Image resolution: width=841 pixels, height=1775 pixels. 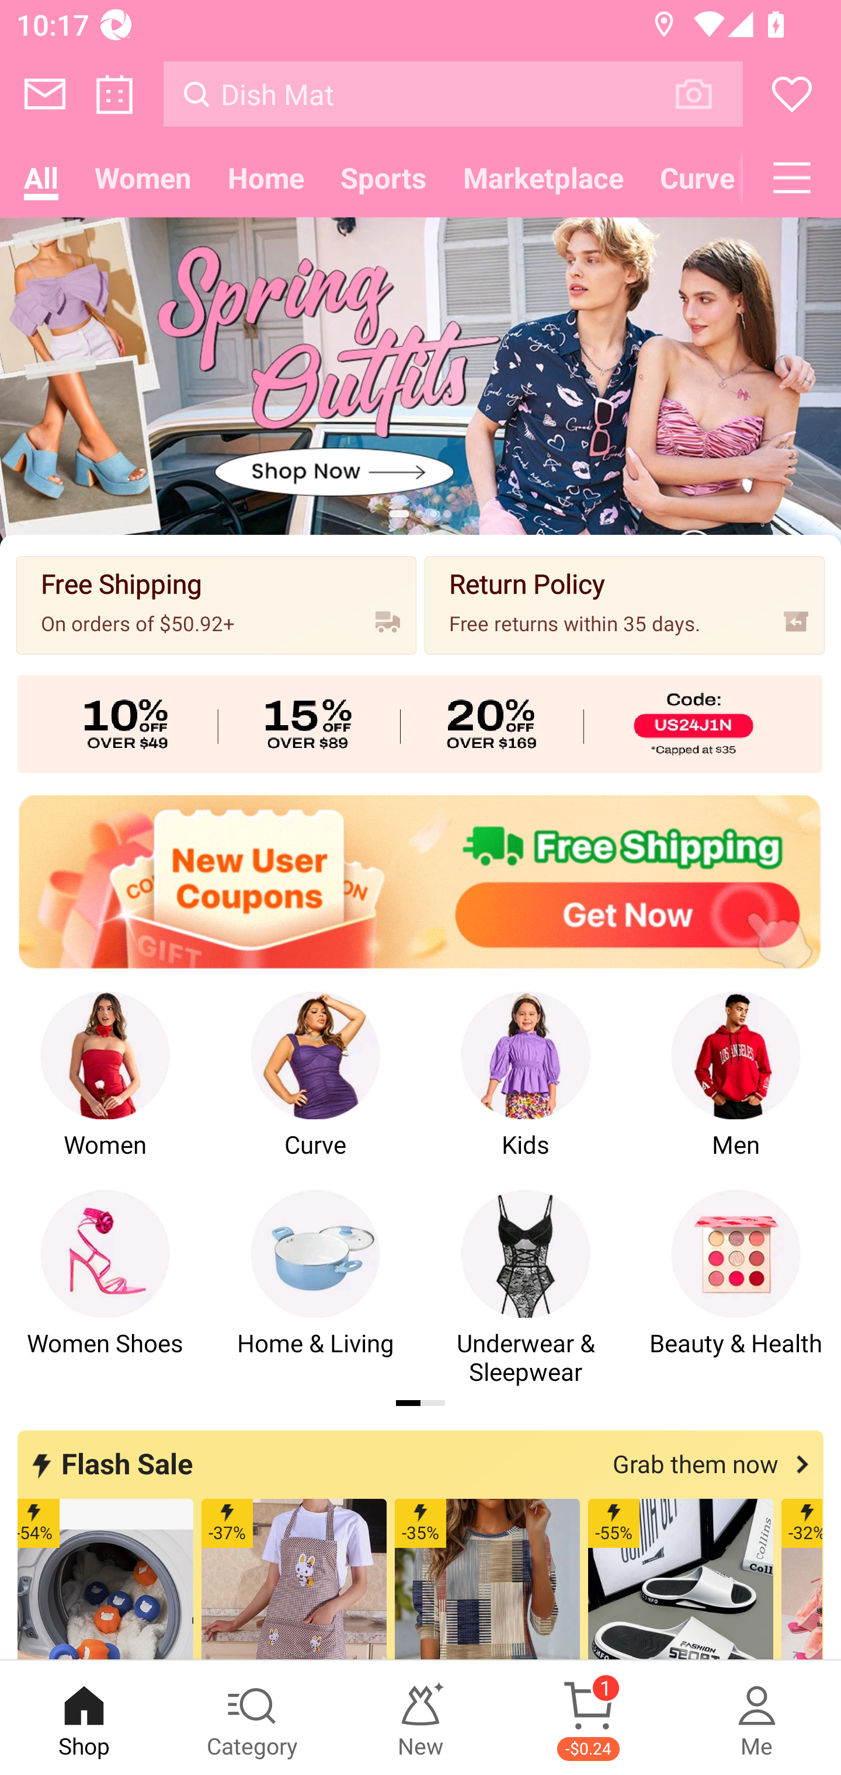 I want to click on Sports, so click(x=383, y=178).